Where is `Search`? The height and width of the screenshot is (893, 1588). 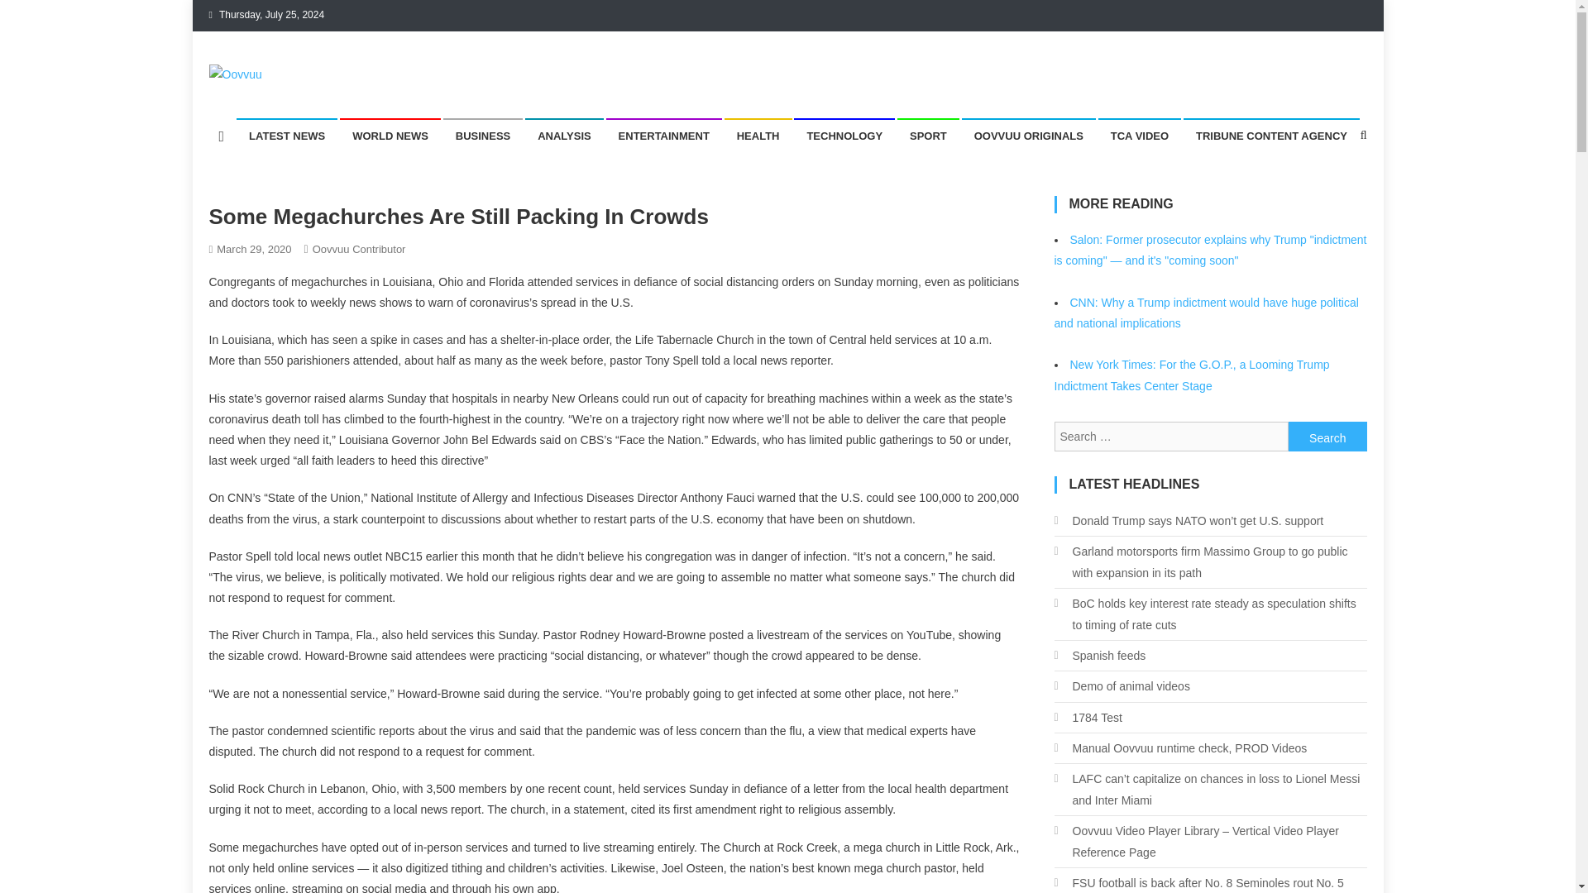 Search is located at coordinates (1332, 190).